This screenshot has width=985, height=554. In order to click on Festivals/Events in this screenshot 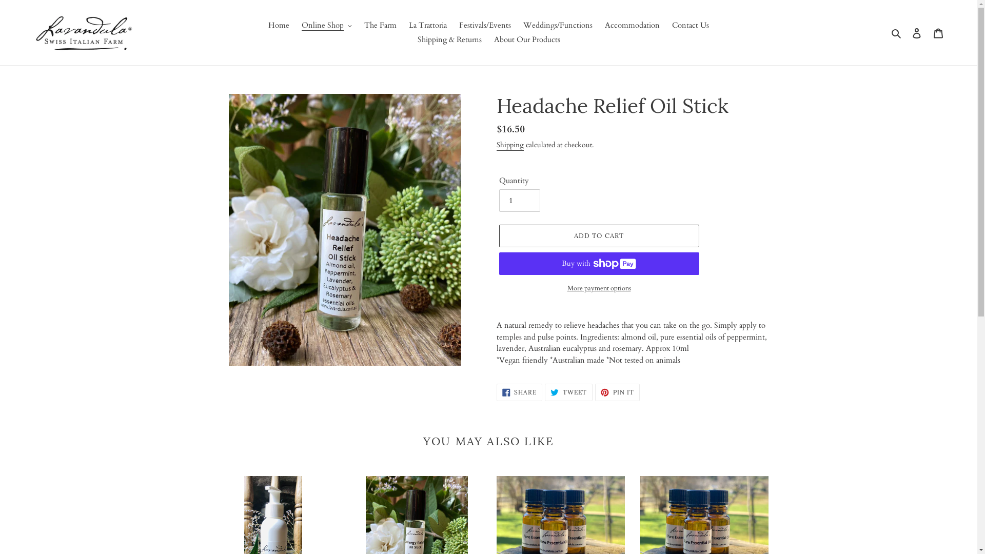, I will do `click(485, 26)`.